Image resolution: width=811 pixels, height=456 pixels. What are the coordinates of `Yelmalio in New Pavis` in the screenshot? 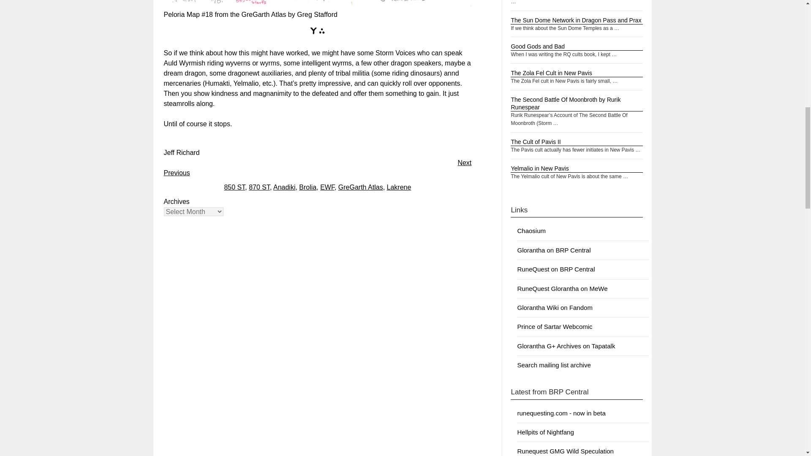 It's located at (539, 168).